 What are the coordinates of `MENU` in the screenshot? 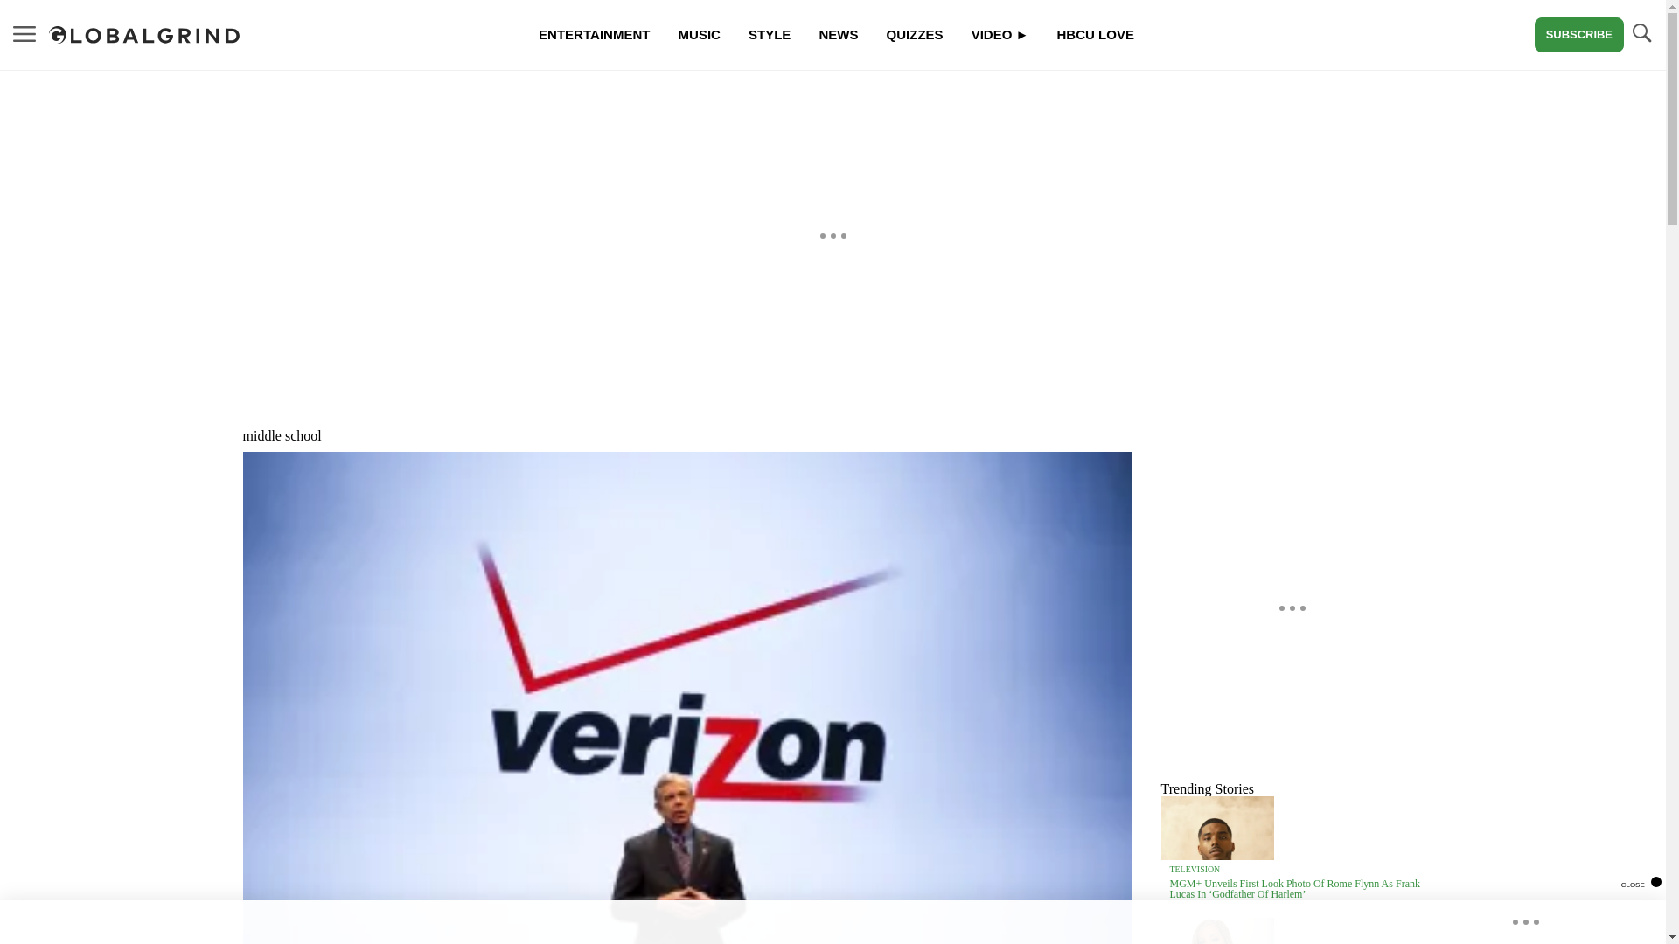 It's located at (24, 35).